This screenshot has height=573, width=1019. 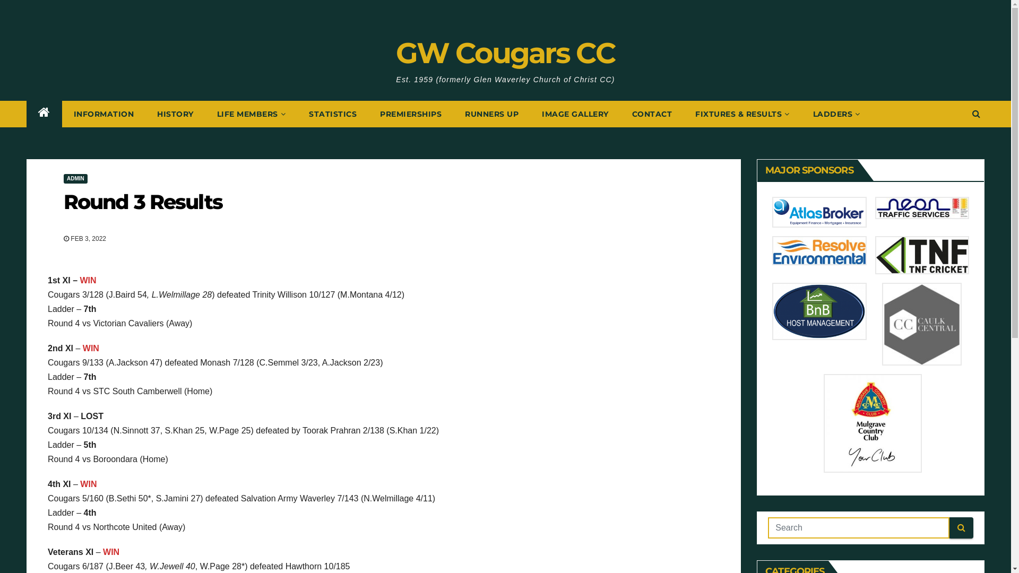 What do you see at coordinates (652, 114) in the screenshot?
I see `CONTACT` at bounding box center [652, 114].